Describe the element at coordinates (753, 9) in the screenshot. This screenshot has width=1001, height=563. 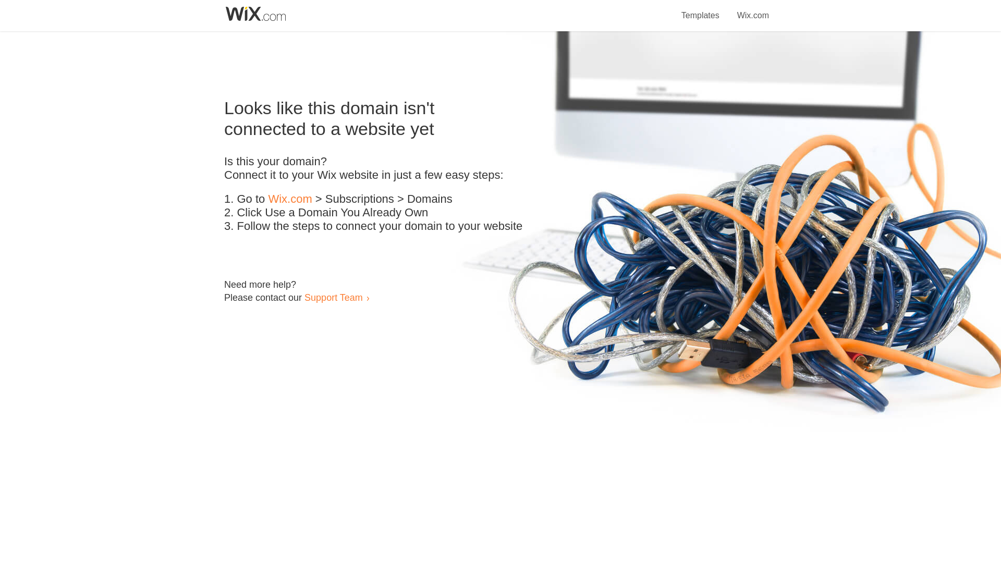
I see `Wix.com` at that location.